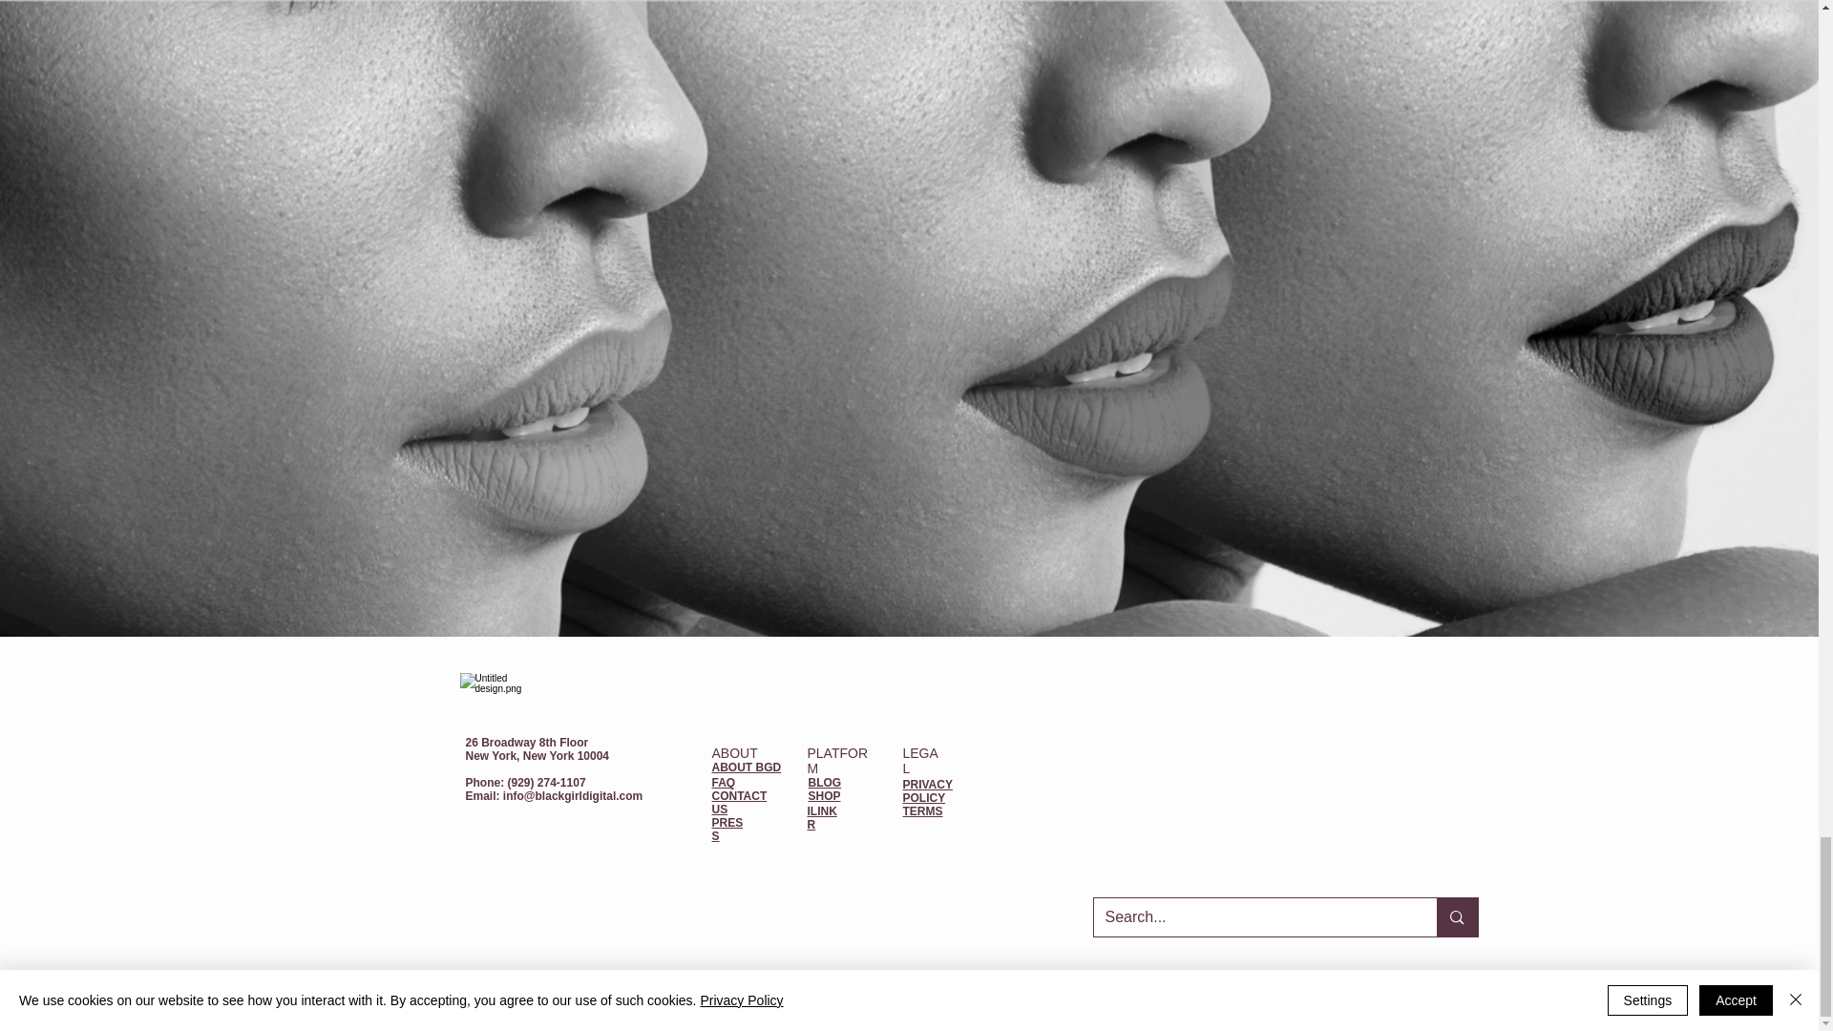  I want to click on SHOP, so click(823, 796).